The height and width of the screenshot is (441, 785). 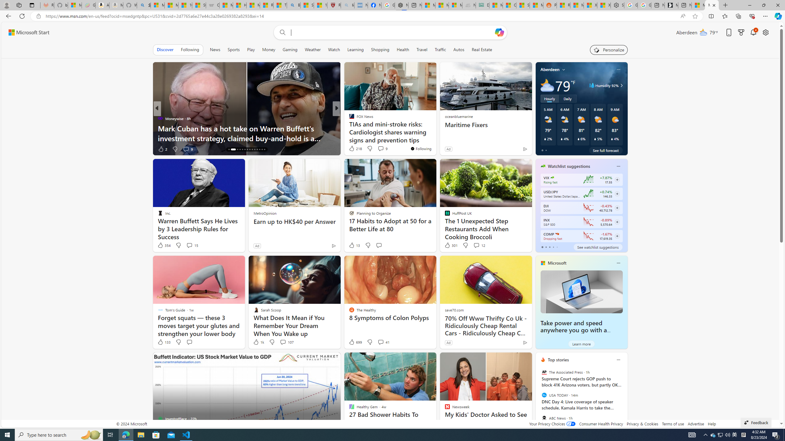 I want to click on These 3 Stocks Pay You More Than 5% to Own Them, so click(x=247, y=138).